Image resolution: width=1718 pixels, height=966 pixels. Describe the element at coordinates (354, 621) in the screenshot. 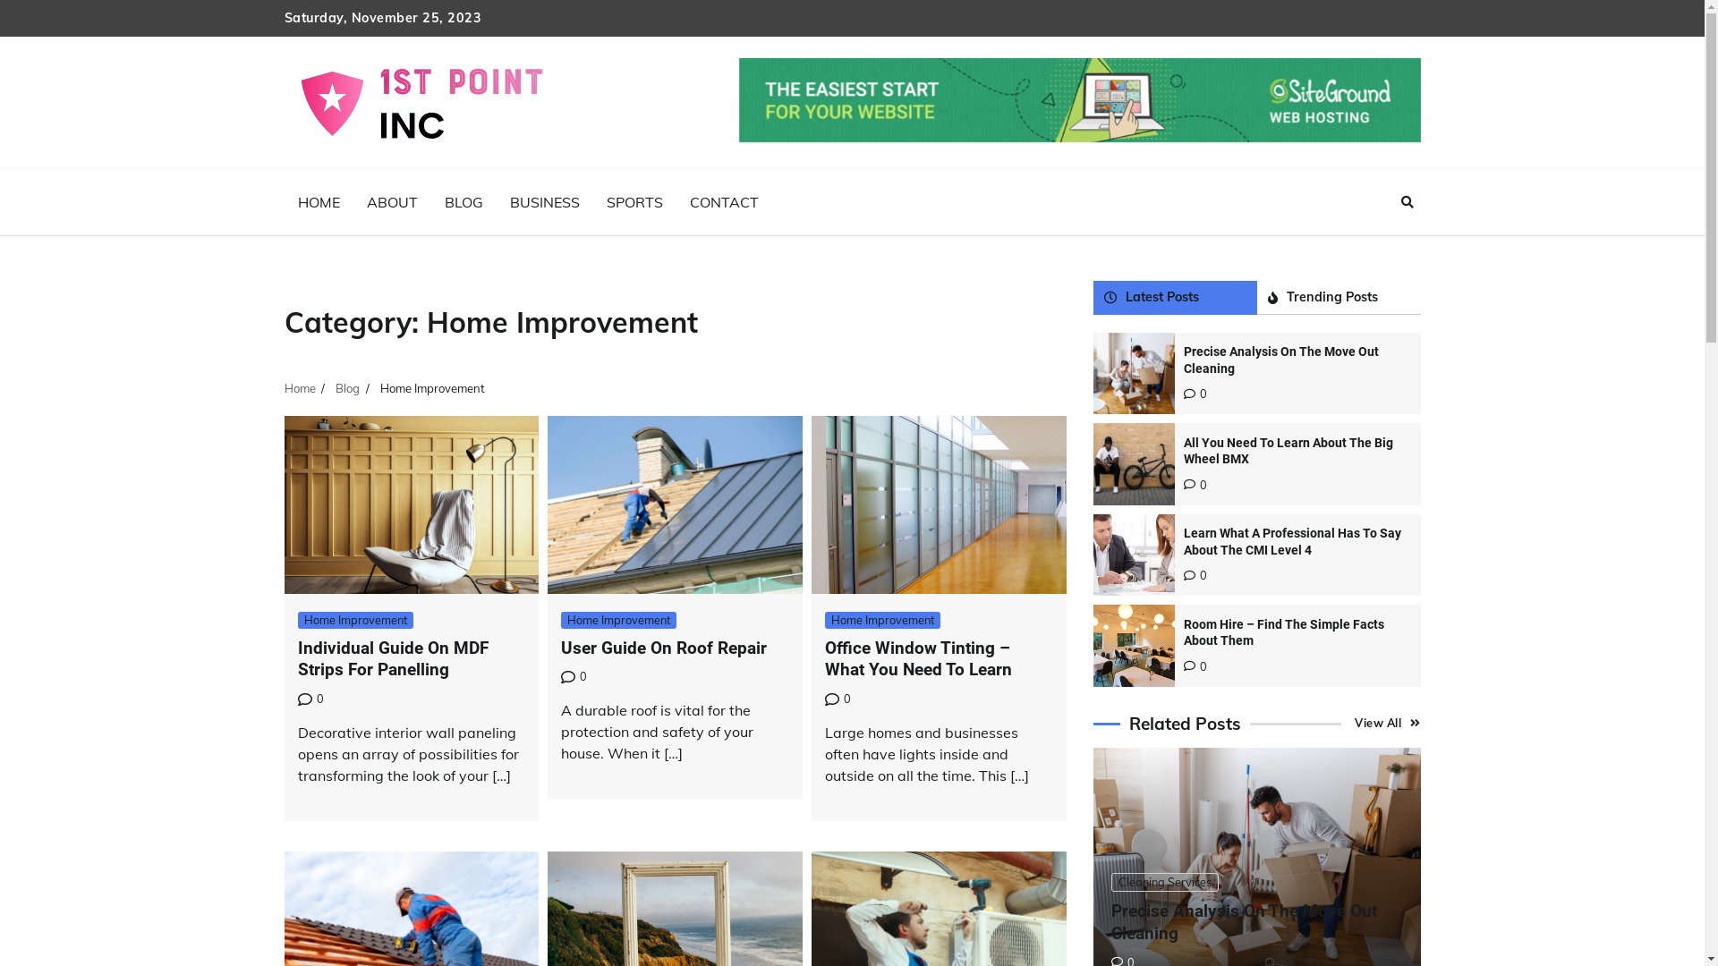

I see `Home Improvement` at that location.